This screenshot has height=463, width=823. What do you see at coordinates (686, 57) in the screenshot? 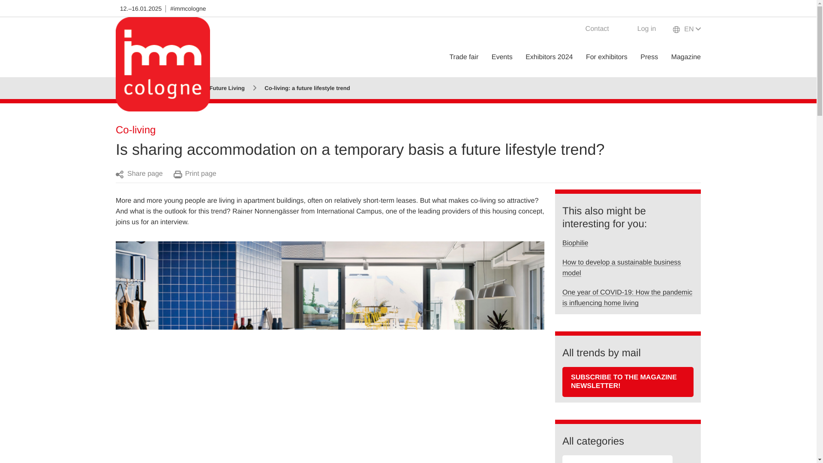
I see `Magazine` at bounding box center [686, 57].